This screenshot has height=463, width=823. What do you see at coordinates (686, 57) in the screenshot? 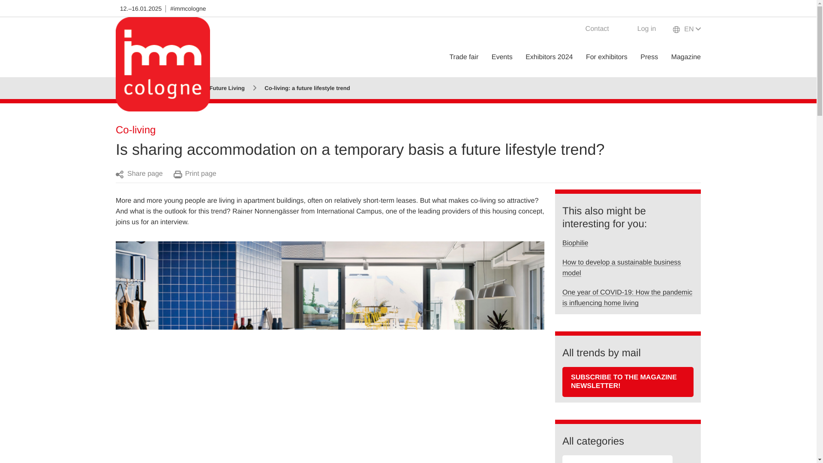
I see `Magazine` at bounding box center [686, 57].